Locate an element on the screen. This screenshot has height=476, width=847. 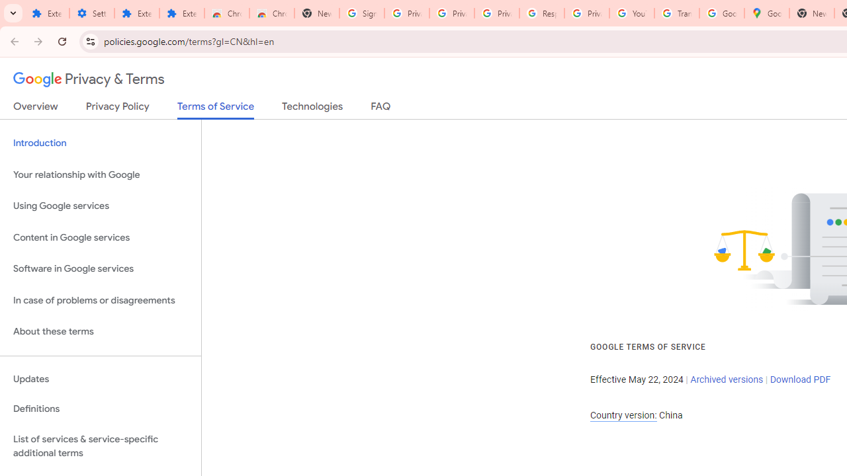
Extensions is located at coordinates (46, 13).